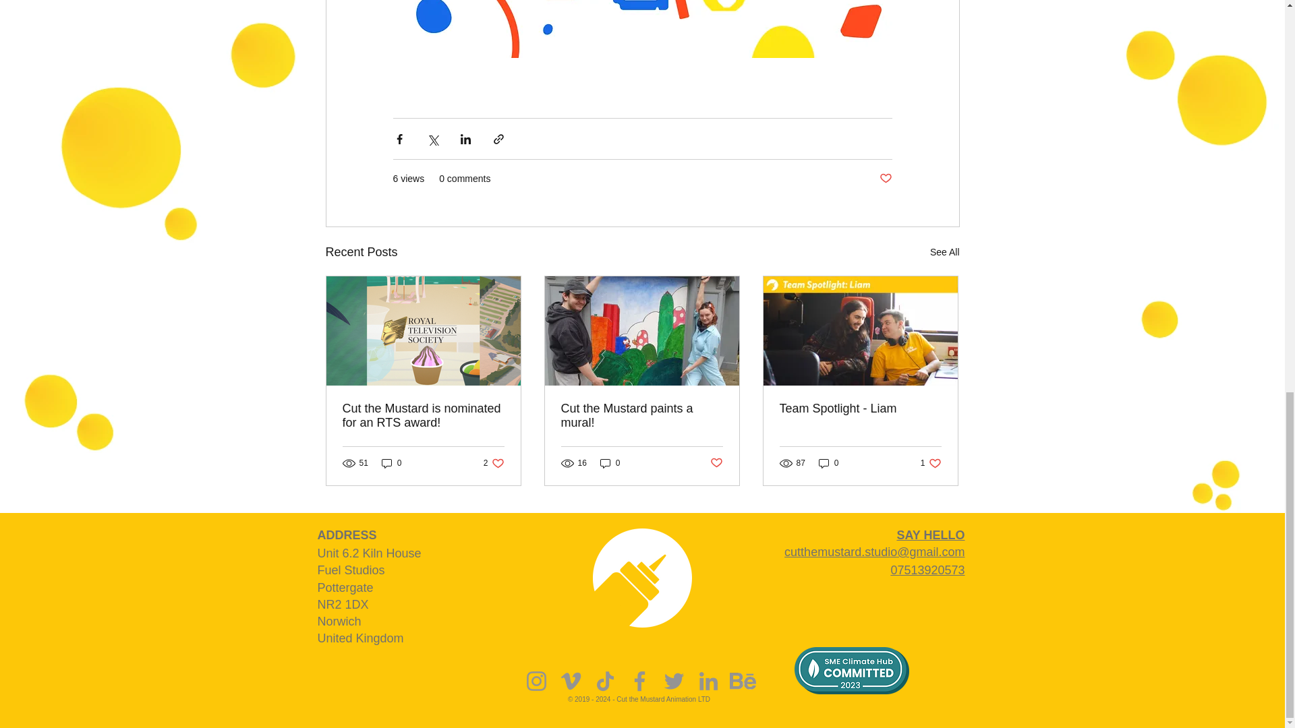 This screenshot has width=1295, height=728. What do you see at coordinates (641, 416) in the screenshot?
I see `0` at bounding box center [641, 416].